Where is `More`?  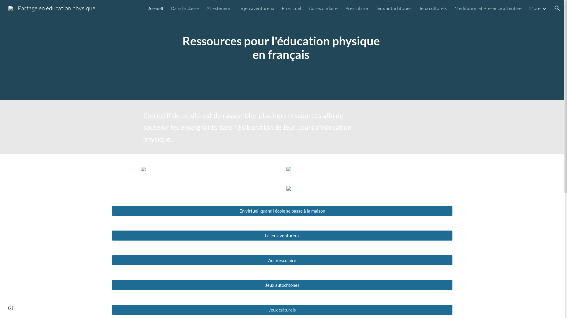
More is located at coordinates (535, 8).